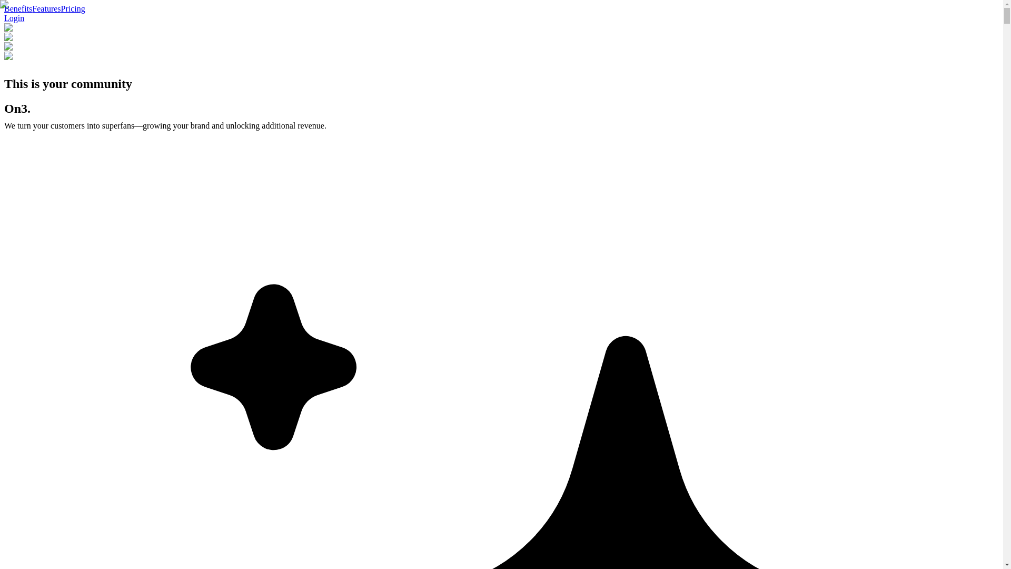 The image size is (1011, 569). What do you see at coordinates (73, 8) in the screenshot?
I see `Pricing` at bounding box center [73, 8].